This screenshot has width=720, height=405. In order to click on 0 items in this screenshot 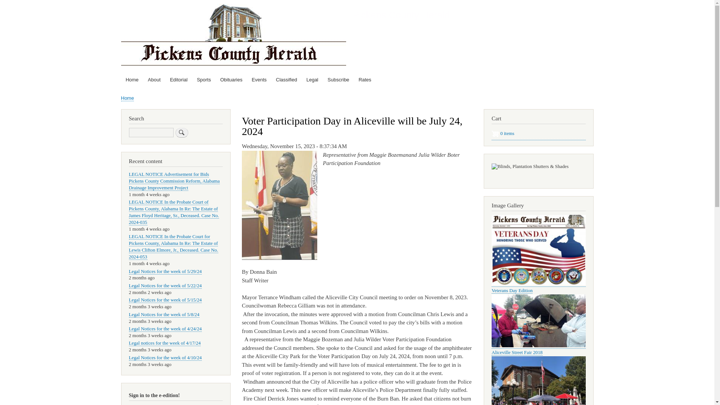, I will do `click(538, 134)`.